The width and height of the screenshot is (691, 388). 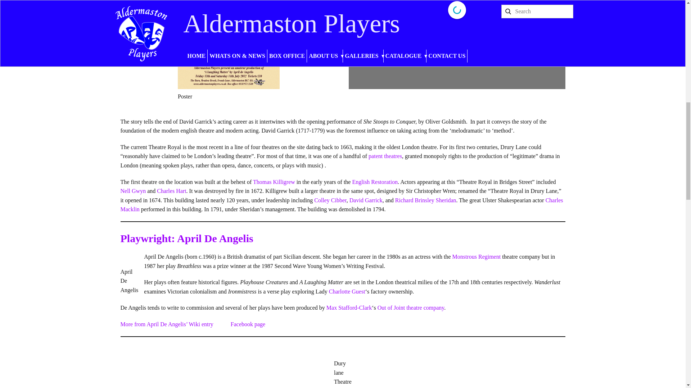 I want to click on Nell Gwyn, so click(x=133, y=191).